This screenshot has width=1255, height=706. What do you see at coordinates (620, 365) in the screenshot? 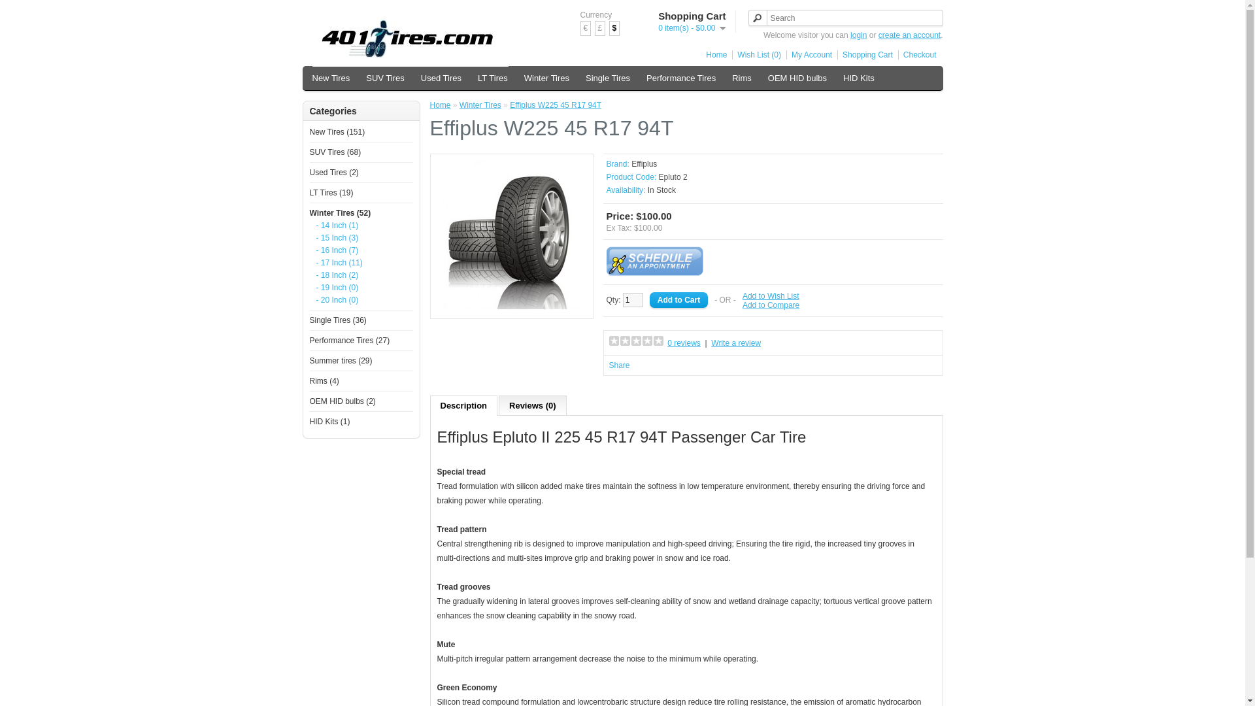
I see `Share` at bounding box center [620, 365].